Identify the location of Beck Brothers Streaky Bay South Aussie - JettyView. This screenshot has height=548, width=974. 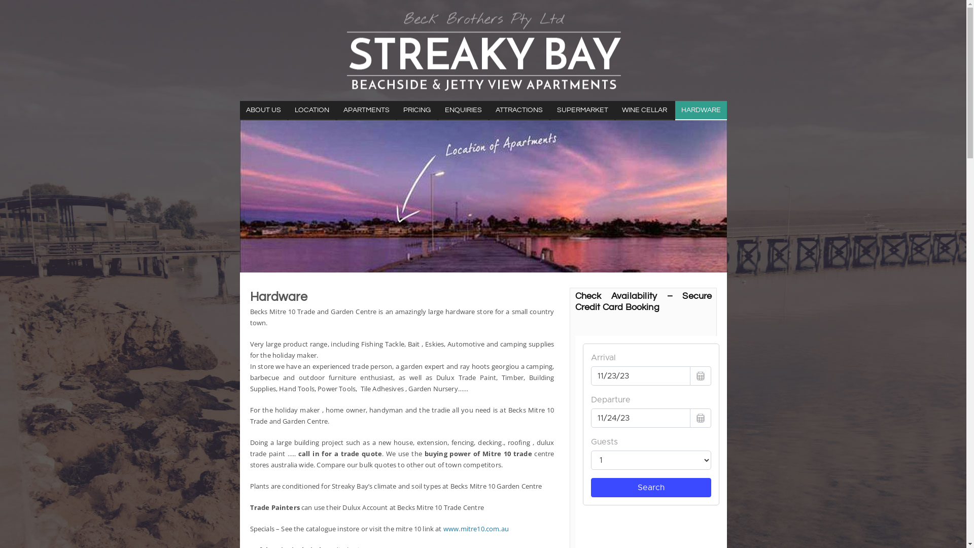
(483, 51).